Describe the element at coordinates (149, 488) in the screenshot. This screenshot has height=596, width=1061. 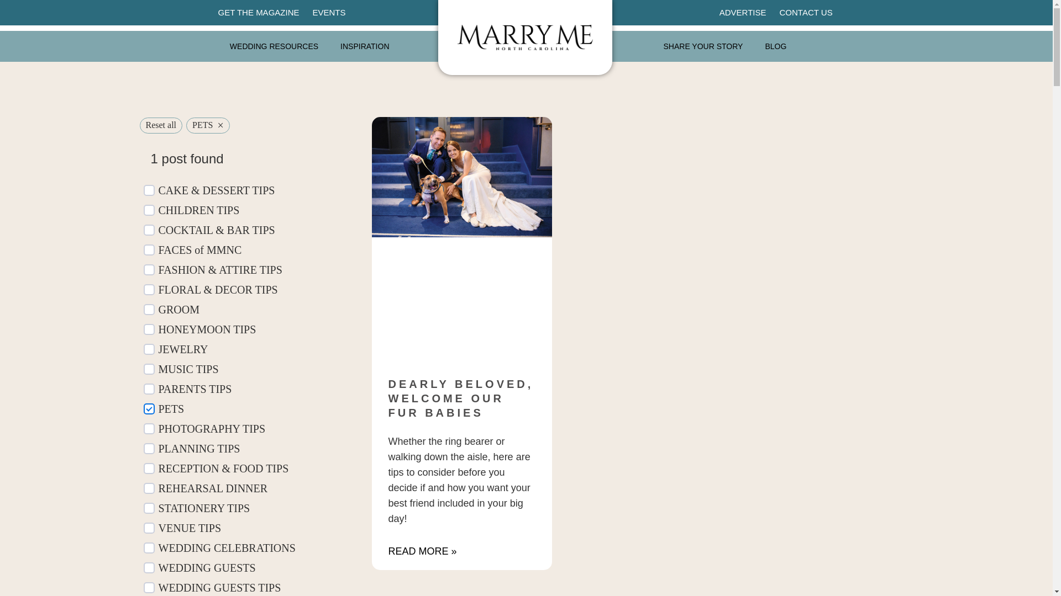
I see `on` at that location.